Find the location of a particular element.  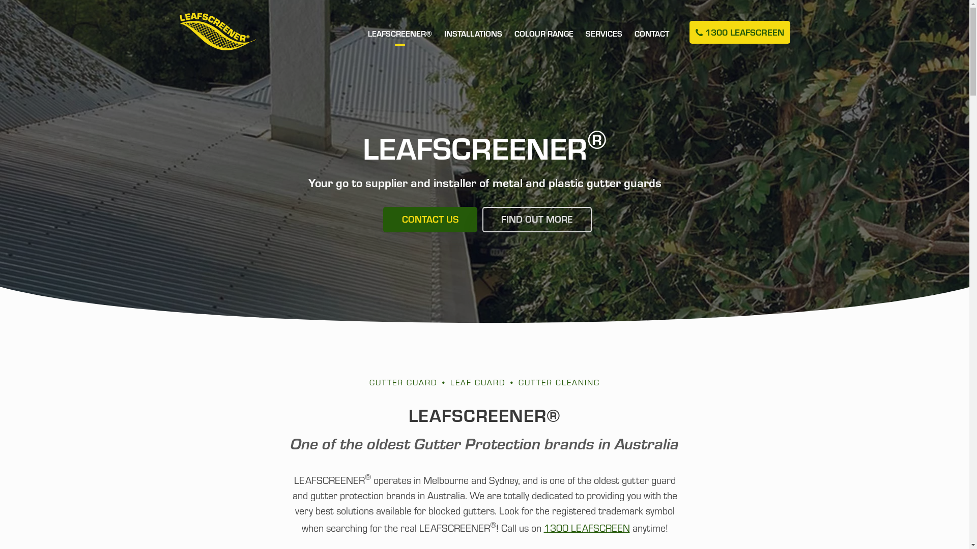

1300 LEAFSCREEN is located at coordinates (586, 527).